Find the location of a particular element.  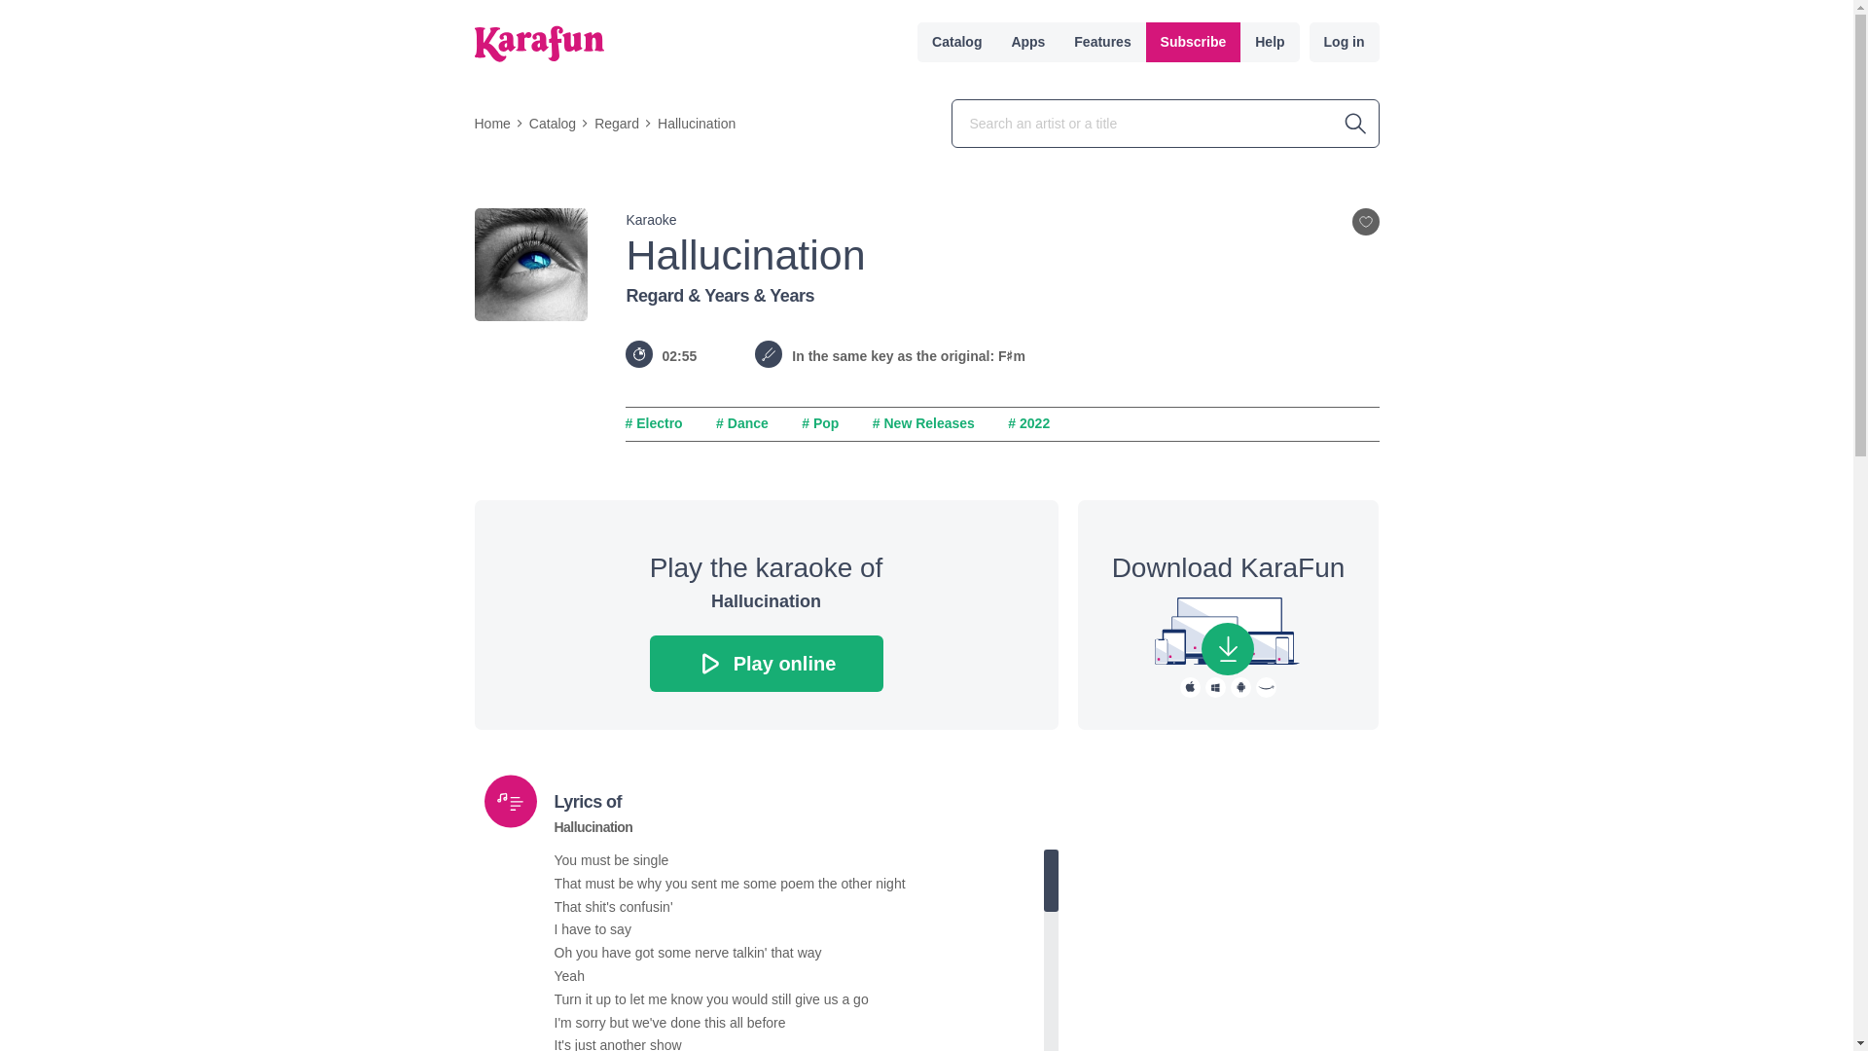

That shit's confusin'  is located at coordinates (800, 908).